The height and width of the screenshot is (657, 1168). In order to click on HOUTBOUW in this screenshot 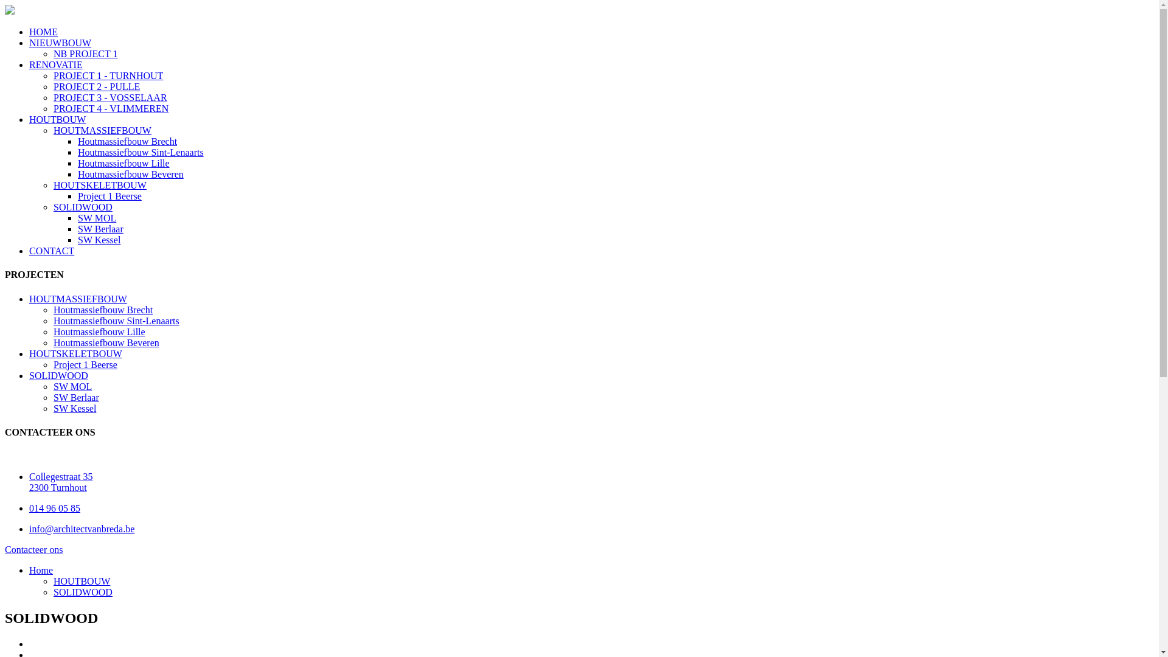, I will do `click(82, 582)`.